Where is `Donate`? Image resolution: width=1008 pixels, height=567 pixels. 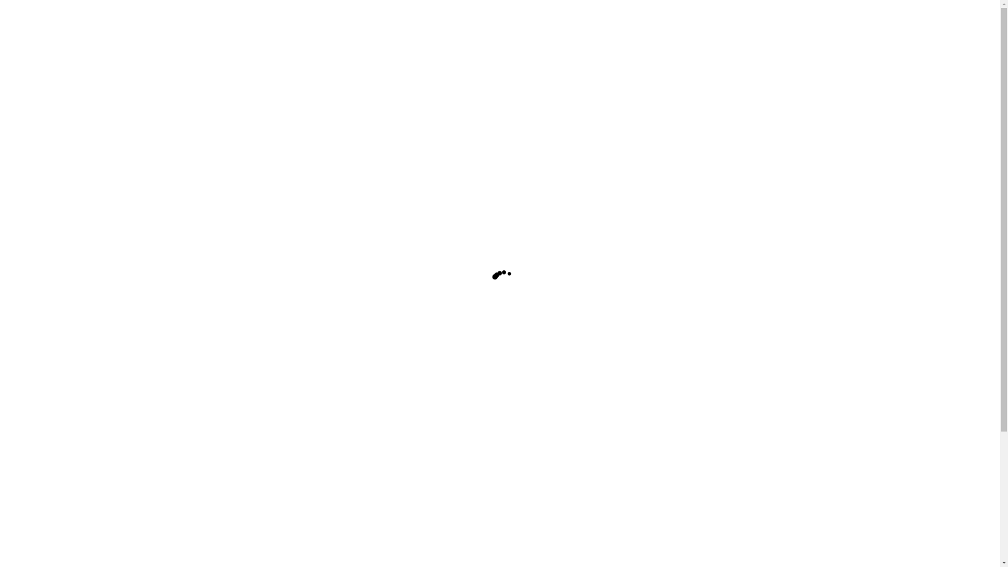 Donate is located at coordinates (37, 134).